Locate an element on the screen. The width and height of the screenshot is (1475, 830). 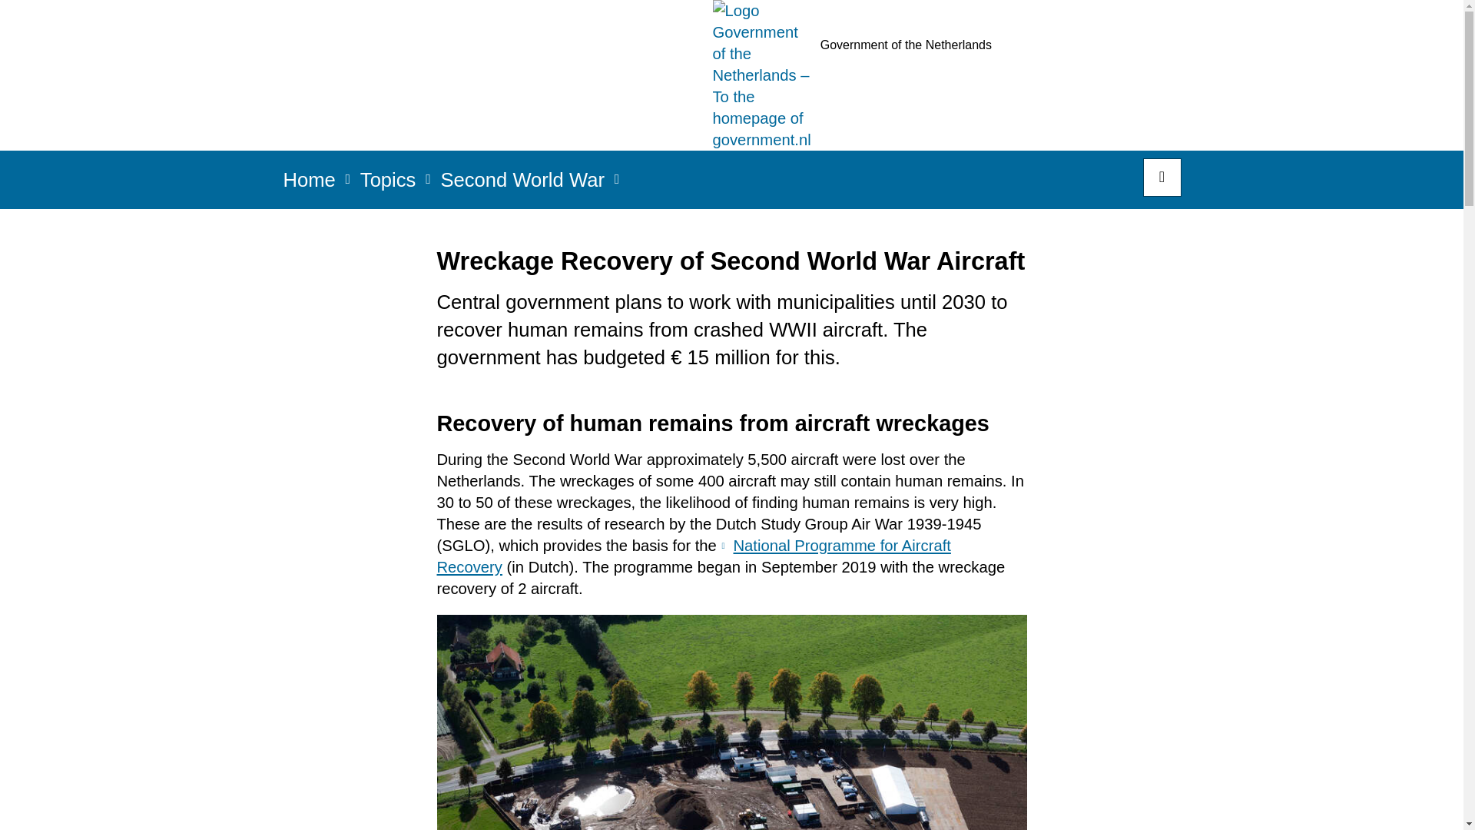
Start search is located at coordinates (1162, 177).